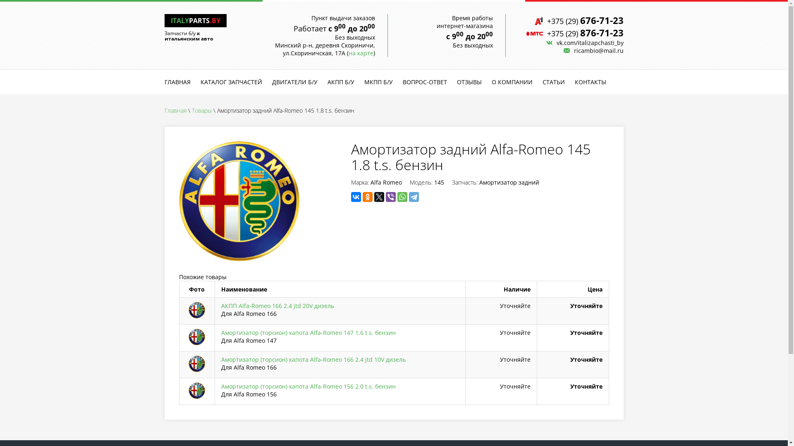 This screenshot has width=794, height=446. I want to click on alfa-romeo, so click(239, 202).